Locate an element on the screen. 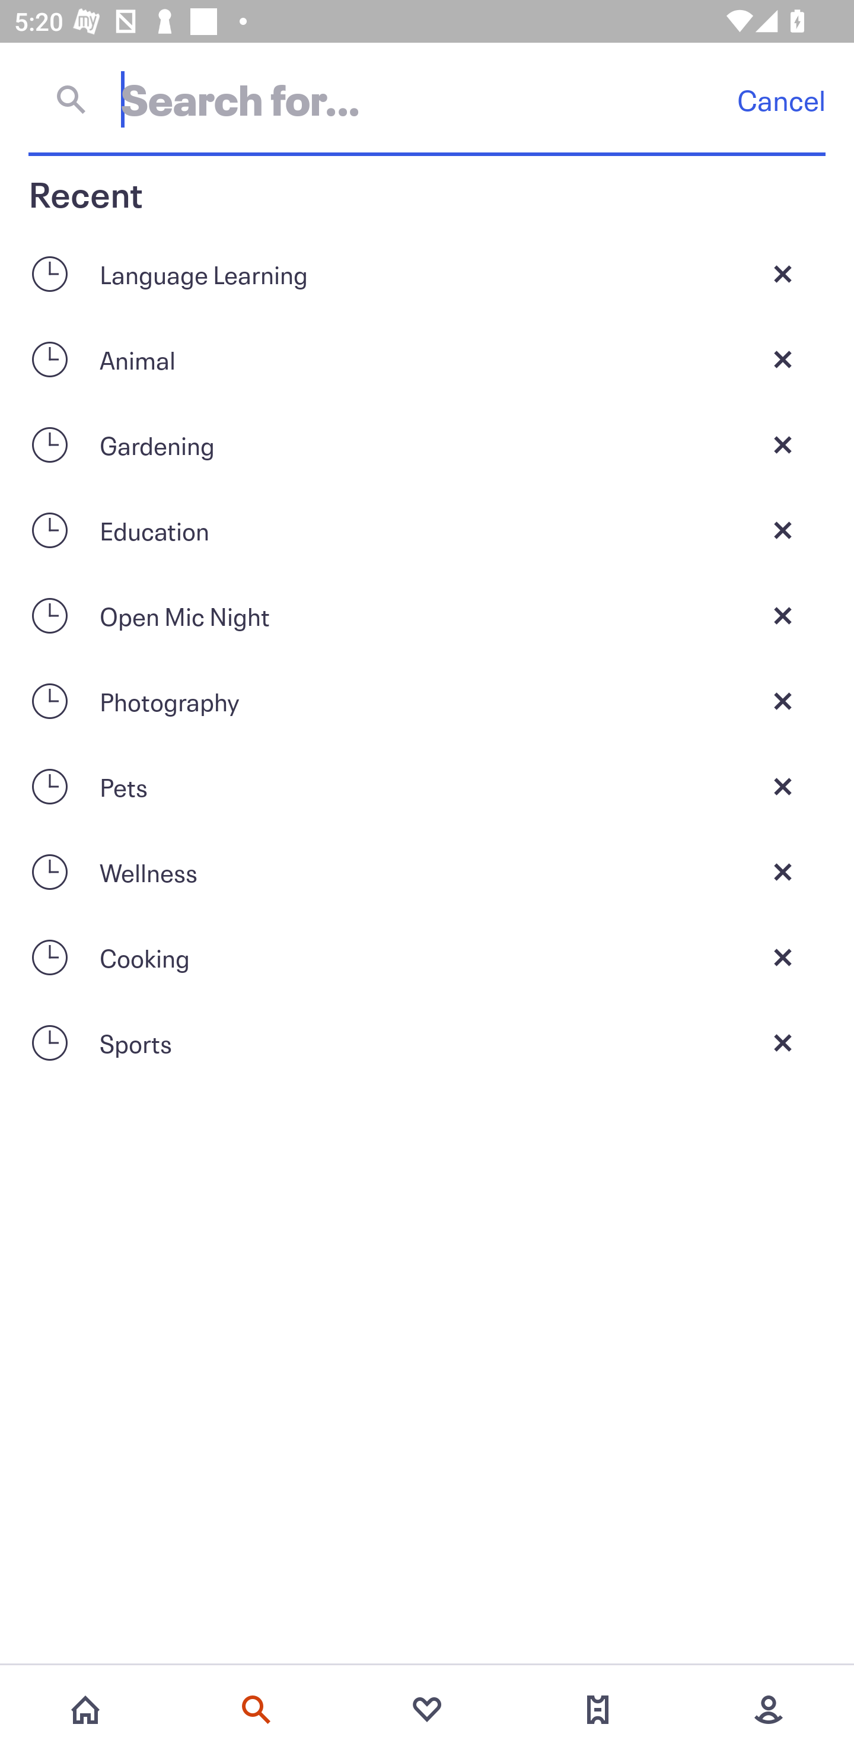  Close current screen is located at coordinates (783, 1043).